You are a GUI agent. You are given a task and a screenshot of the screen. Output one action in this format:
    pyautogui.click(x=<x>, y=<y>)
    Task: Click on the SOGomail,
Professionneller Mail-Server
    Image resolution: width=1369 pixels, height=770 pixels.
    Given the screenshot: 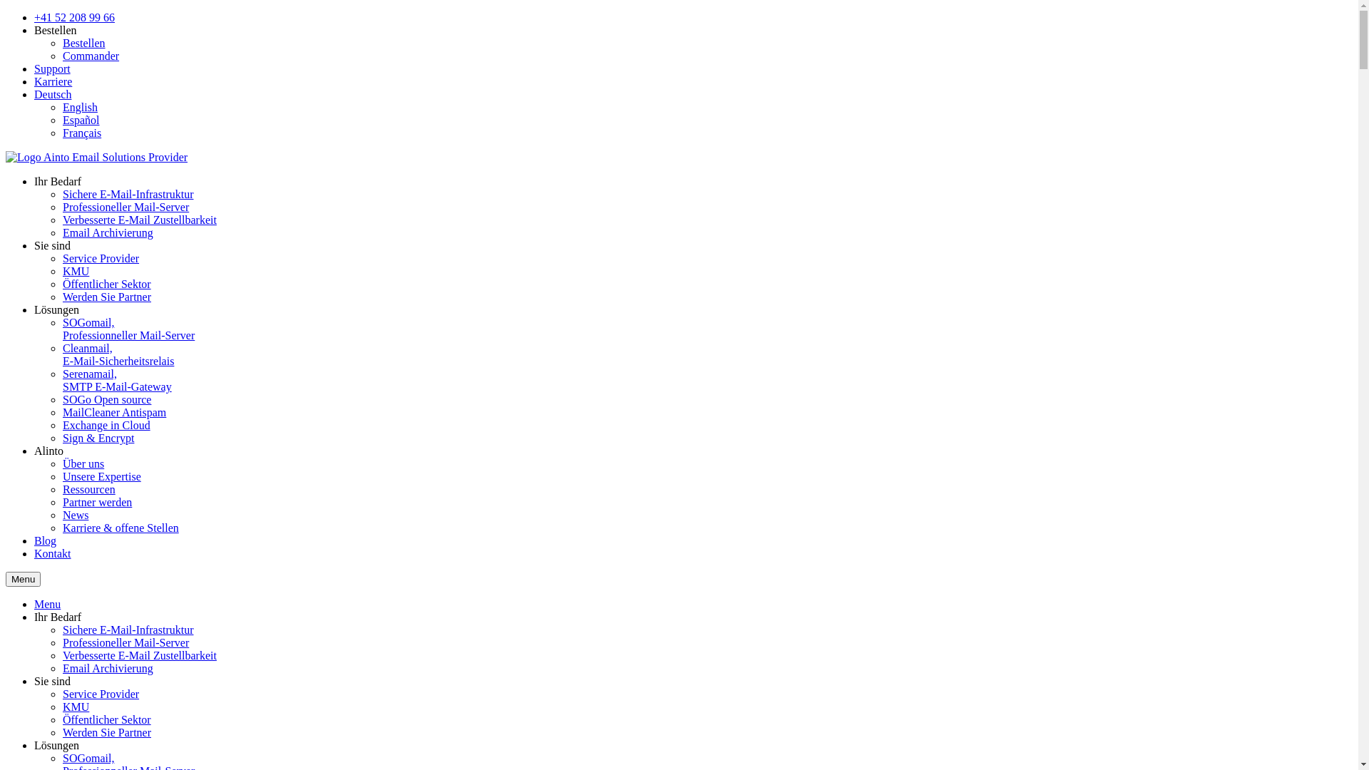 What is the action you would take?
    pyautogui.click(x=128, y=329)
    